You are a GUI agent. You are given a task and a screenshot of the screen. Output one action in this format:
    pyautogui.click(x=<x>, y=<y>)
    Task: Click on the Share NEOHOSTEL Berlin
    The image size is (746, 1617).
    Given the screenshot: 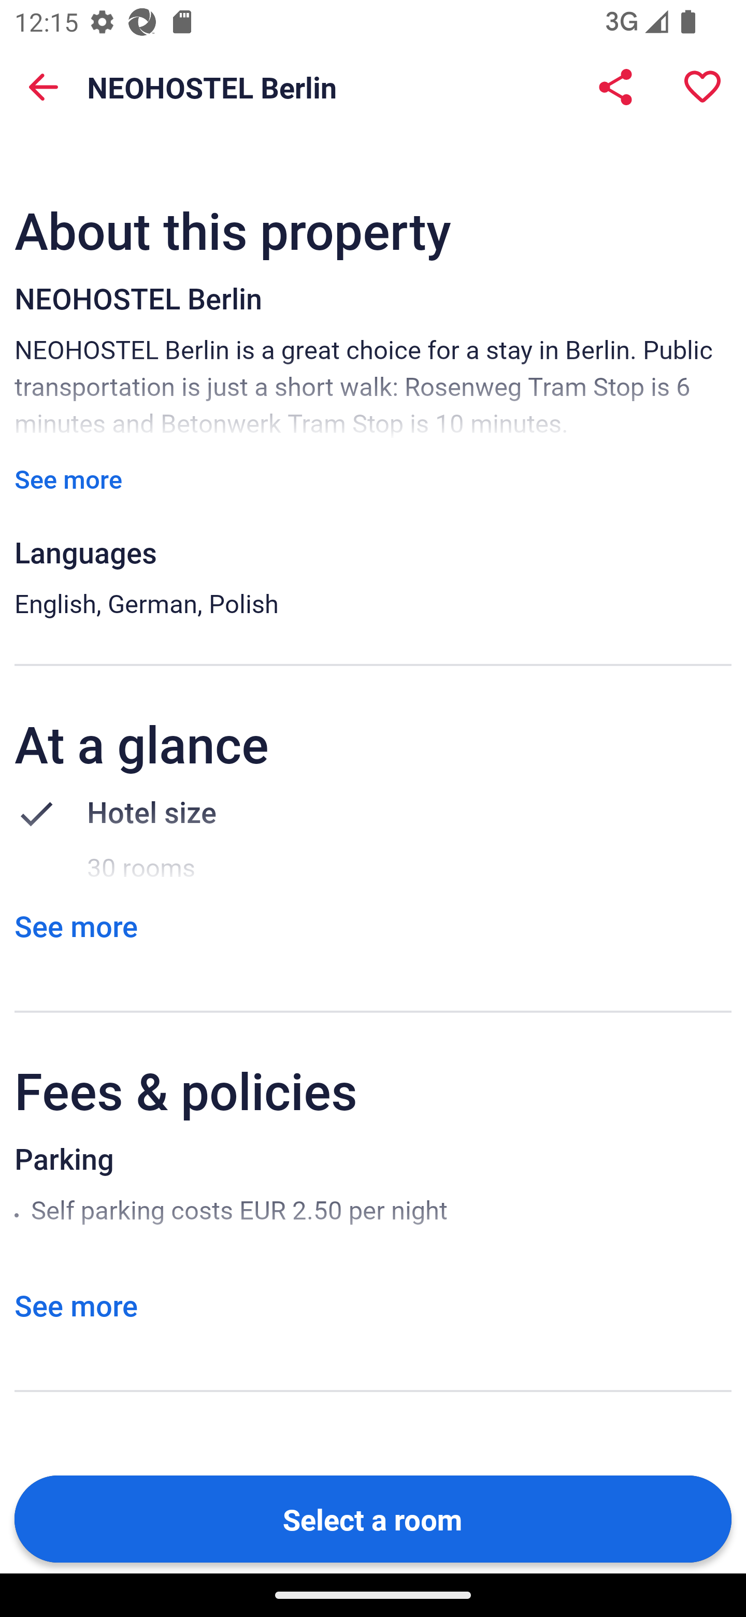 What is the action you would take?
    pyautogui.click(x=615, y=87)
    